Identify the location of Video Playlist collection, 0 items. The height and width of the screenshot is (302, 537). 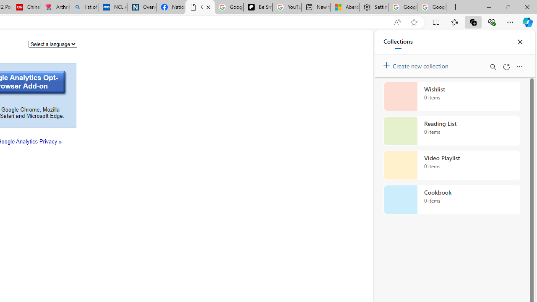
(451, 165).